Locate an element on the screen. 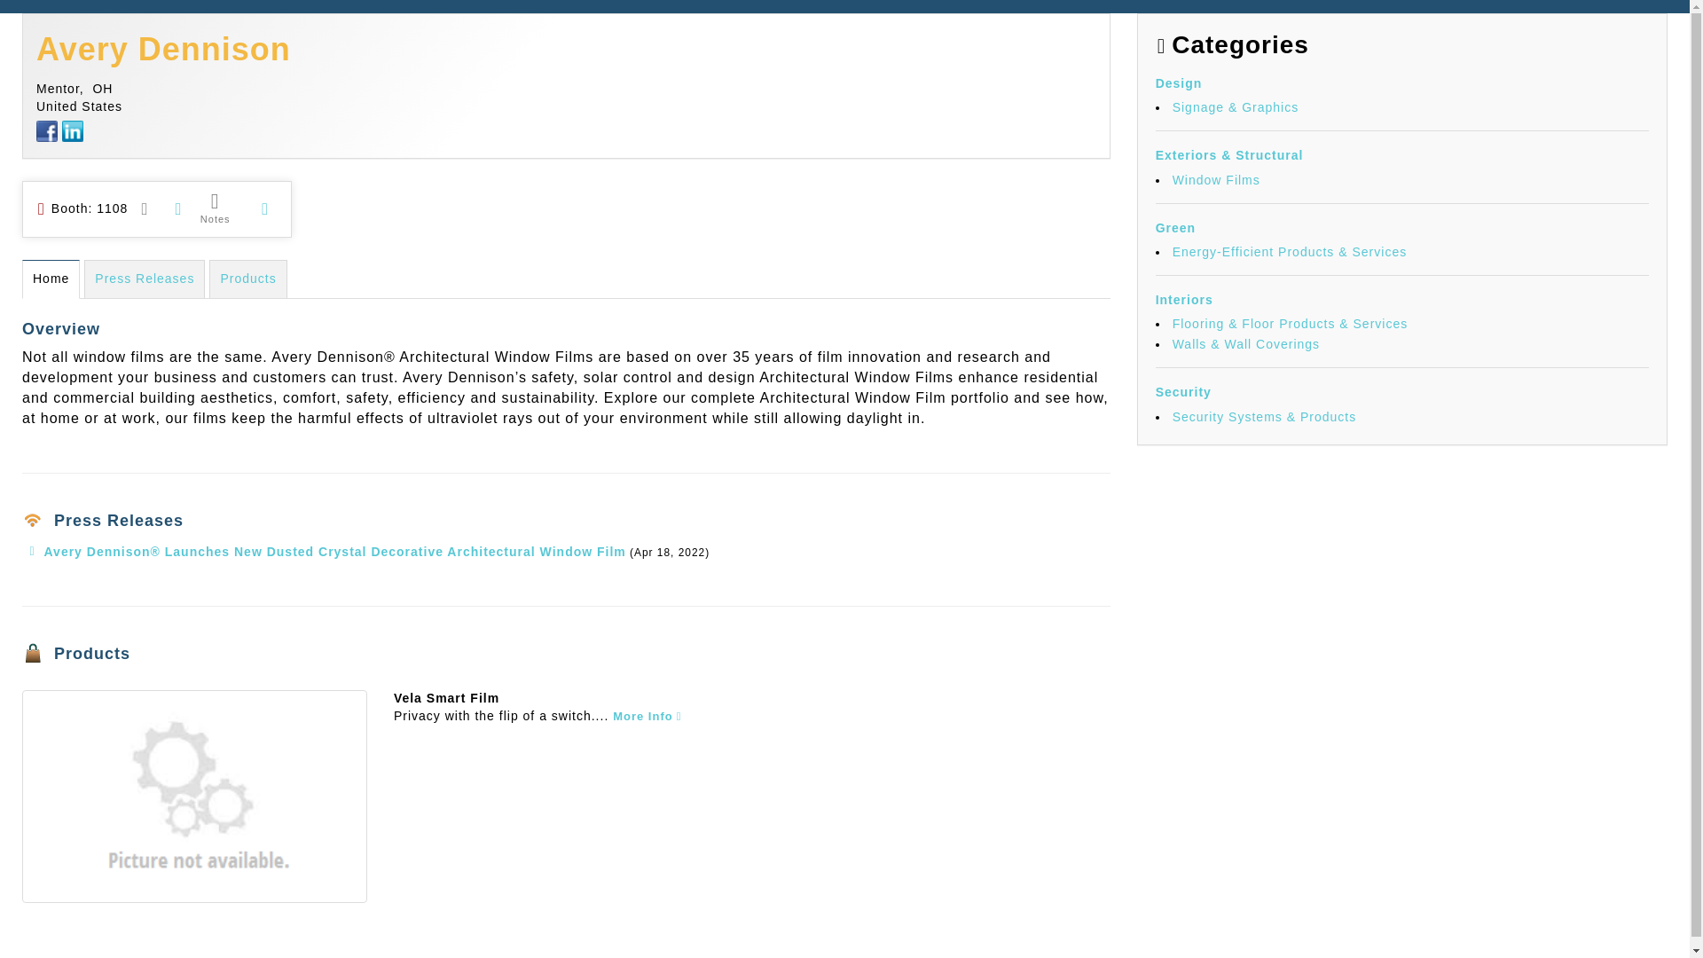  Add To My Exhibitors is located at coordinates (264, 209).